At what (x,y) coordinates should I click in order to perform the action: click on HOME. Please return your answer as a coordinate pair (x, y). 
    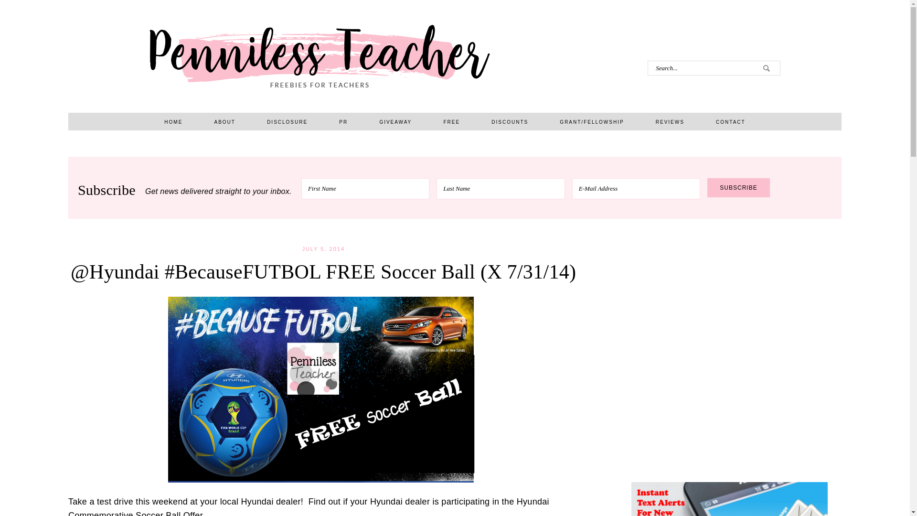
    Looking at the image, I should click on (173, 121).